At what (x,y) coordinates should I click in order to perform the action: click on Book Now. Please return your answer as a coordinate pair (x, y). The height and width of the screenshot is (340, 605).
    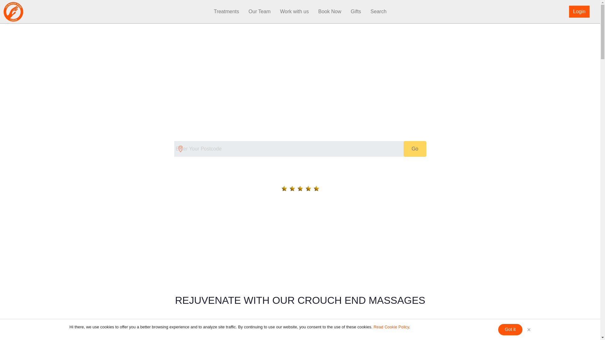
    Looking at the image, I should click on (330, 12).